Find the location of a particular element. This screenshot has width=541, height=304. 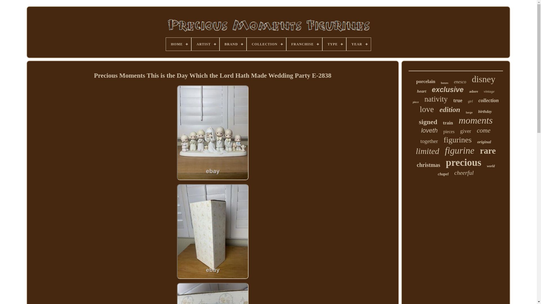

HOME is located at coordinates (178, 44).